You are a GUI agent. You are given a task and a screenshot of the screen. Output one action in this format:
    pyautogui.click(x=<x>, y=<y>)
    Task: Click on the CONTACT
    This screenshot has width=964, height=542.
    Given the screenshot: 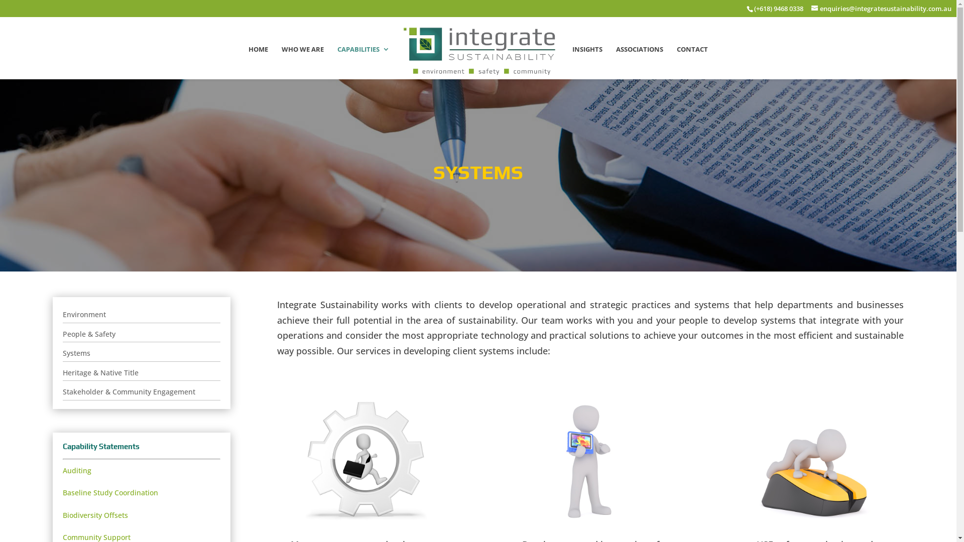 What is the action you would take?
    pyautogui.click(x=692, y=62)
    